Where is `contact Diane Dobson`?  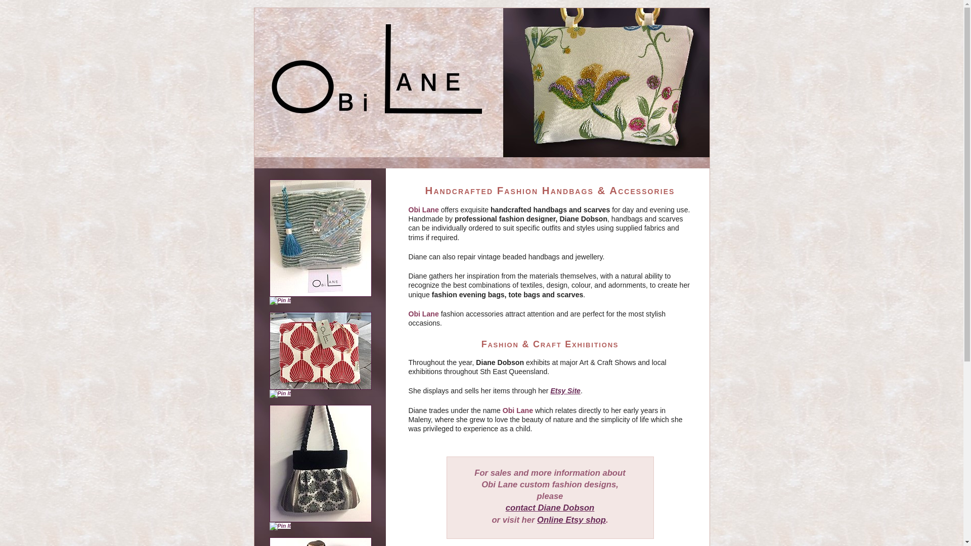 contact Diane Dobson is located at coordinates (550, 508).